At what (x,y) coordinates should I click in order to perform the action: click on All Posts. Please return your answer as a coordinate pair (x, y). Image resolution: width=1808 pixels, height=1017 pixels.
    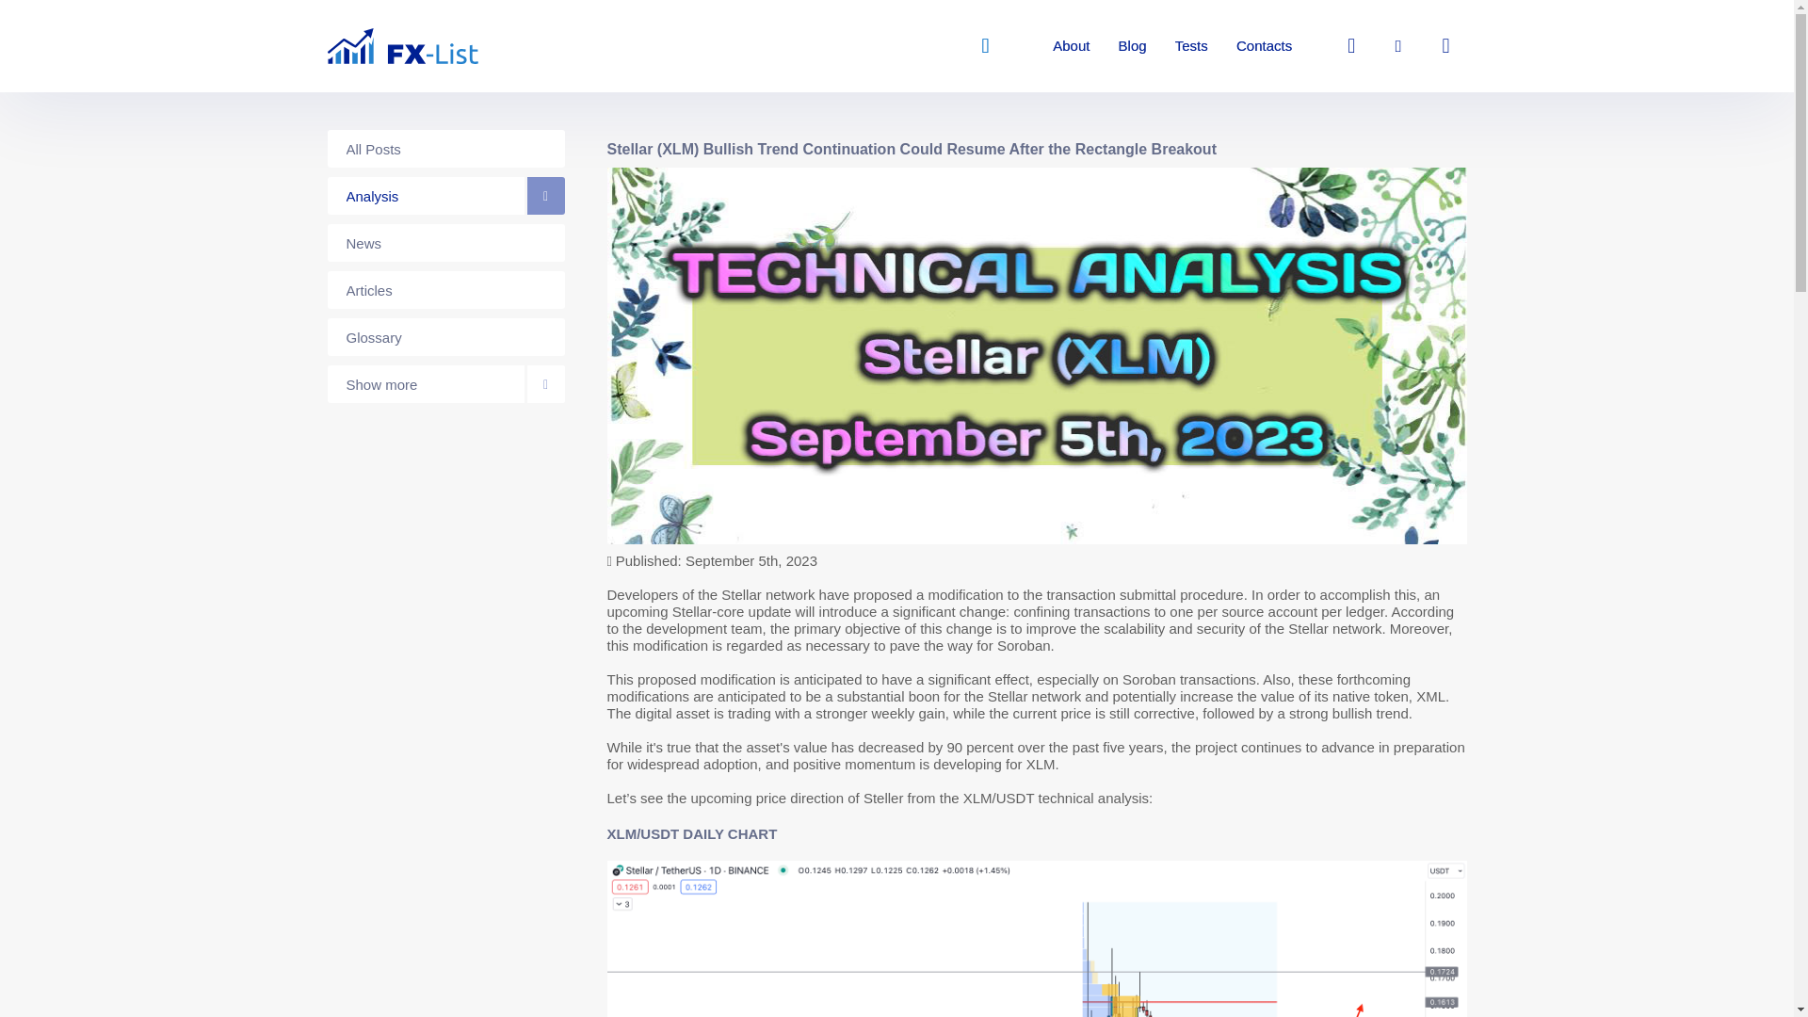
    Looking at the image, I should click on (445, 149).